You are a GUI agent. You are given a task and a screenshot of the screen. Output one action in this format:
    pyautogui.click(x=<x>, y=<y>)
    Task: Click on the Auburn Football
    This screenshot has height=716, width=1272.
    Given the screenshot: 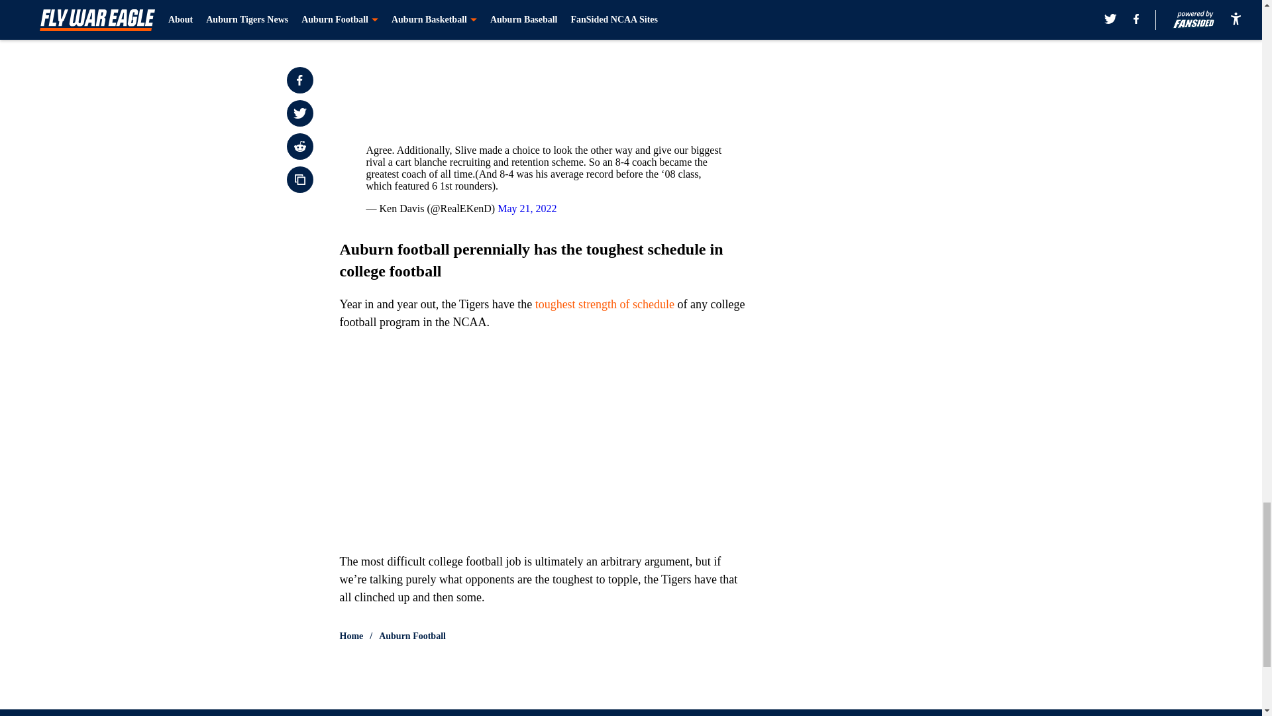 What is the action you would take?
    pyautogui.click(x=412, y=636)
    